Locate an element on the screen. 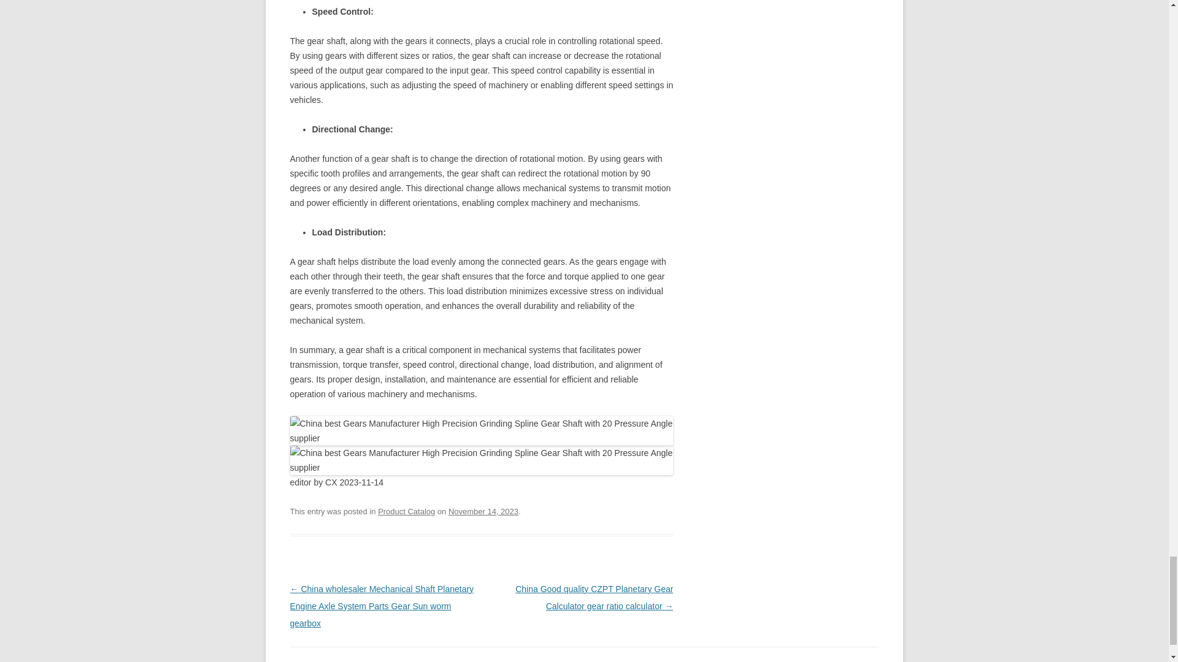 The height and width of the screenshot is (662, 1178). Product Catalog is located at coordinates (406, 511).